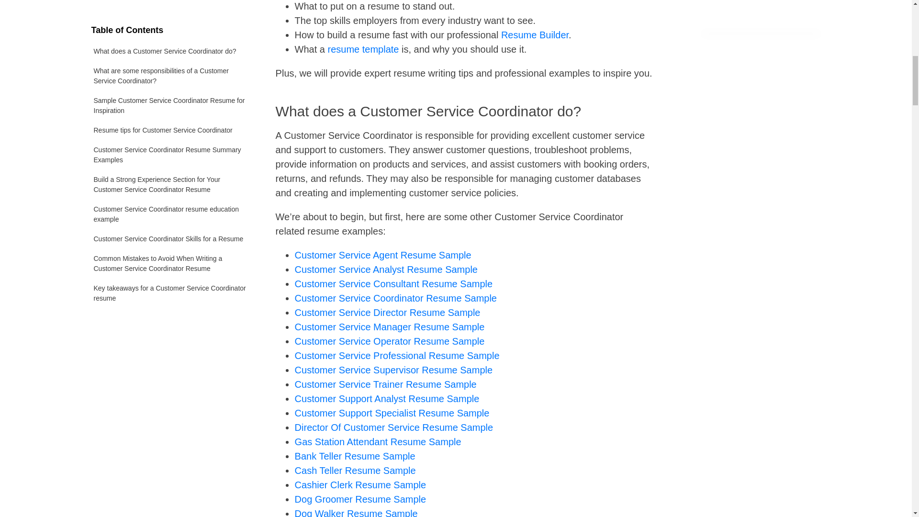 The image size is (919, 517). Describe the element at coordinates (388, 312) in the screenshot. I see `Customer Service Director Resume Sample` at that location.